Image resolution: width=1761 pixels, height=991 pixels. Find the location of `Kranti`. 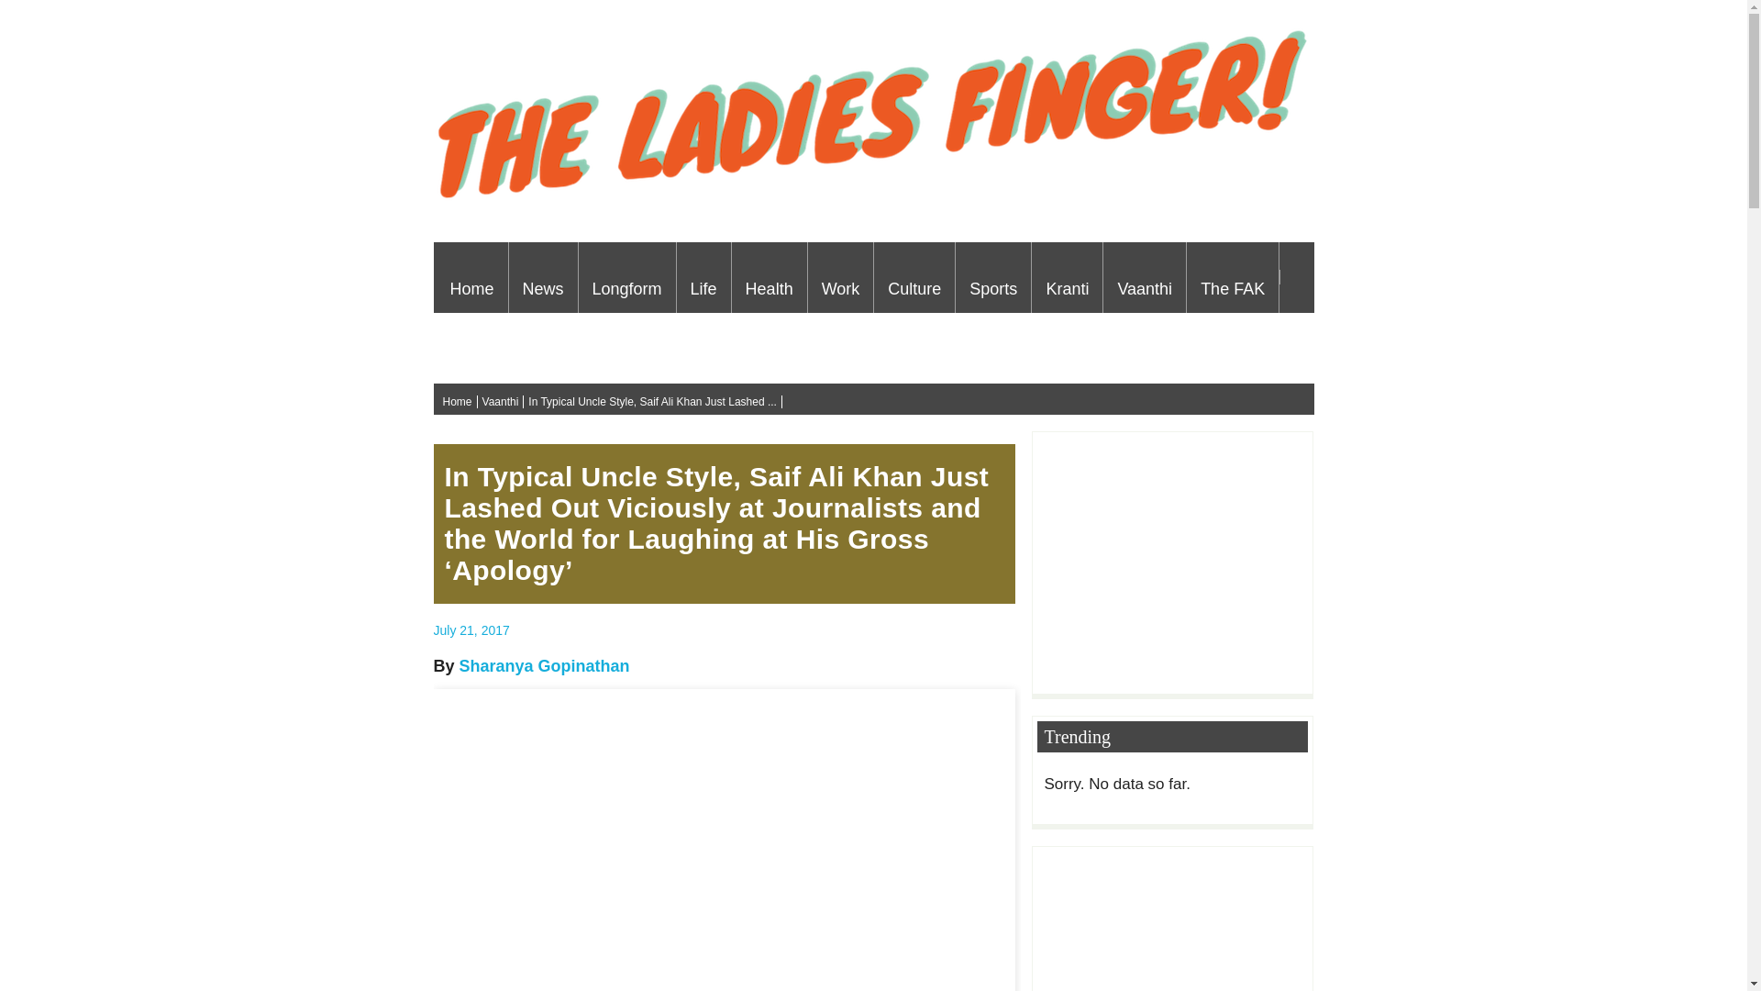

Kranti is located at coordinates (1067, 277).